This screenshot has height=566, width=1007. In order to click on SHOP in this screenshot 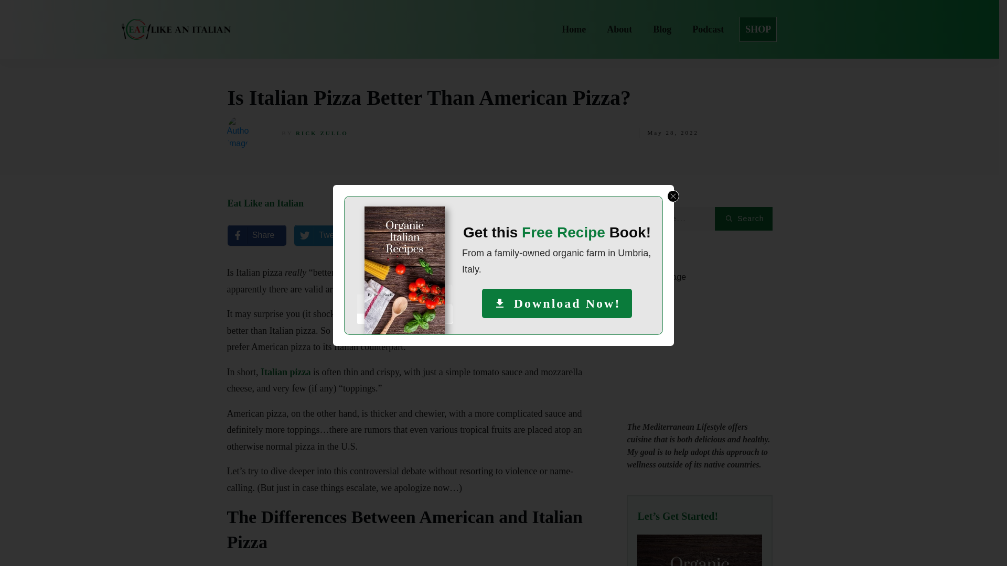, I will do `click(499, 29)`.